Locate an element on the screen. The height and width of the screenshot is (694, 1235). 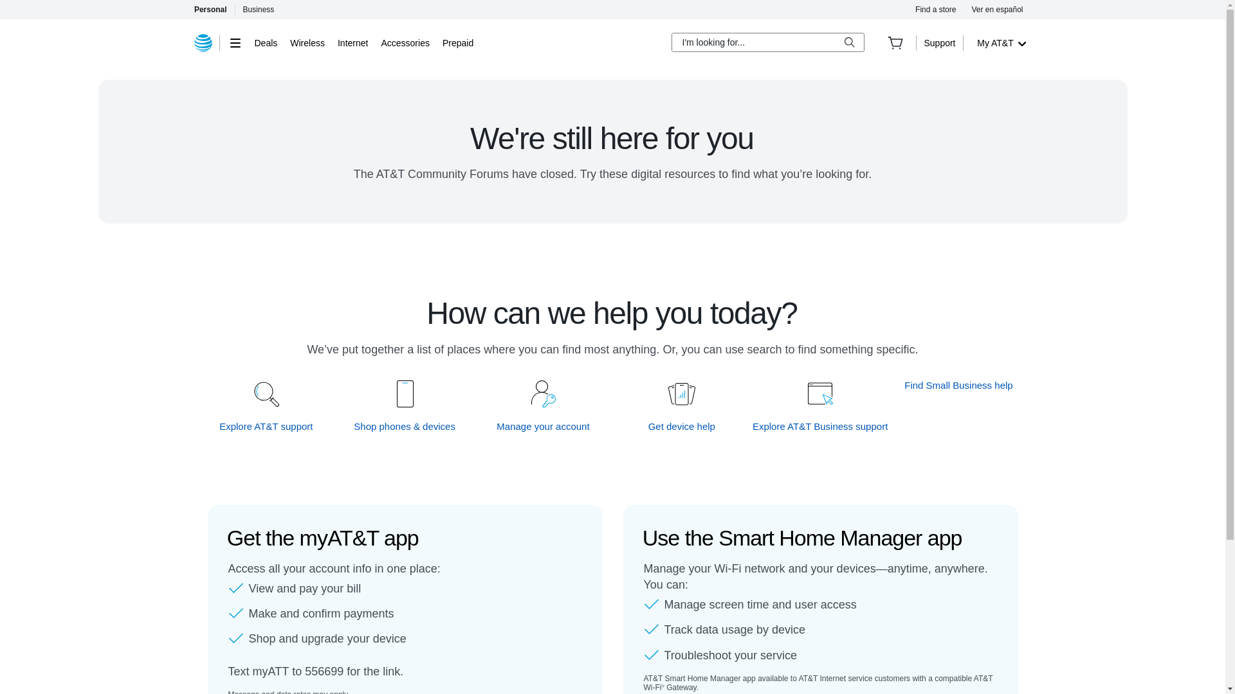
Business is located at coordinates (259, 9).